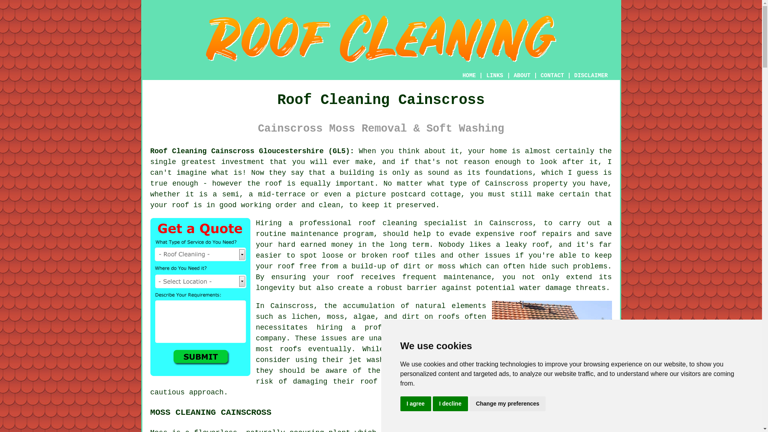 The height and width of the screenshot is (432, 768). Describe the element at coordinates (381, 38) in the screenshot. I see `Roof Cleaning Cainscross` at that location.